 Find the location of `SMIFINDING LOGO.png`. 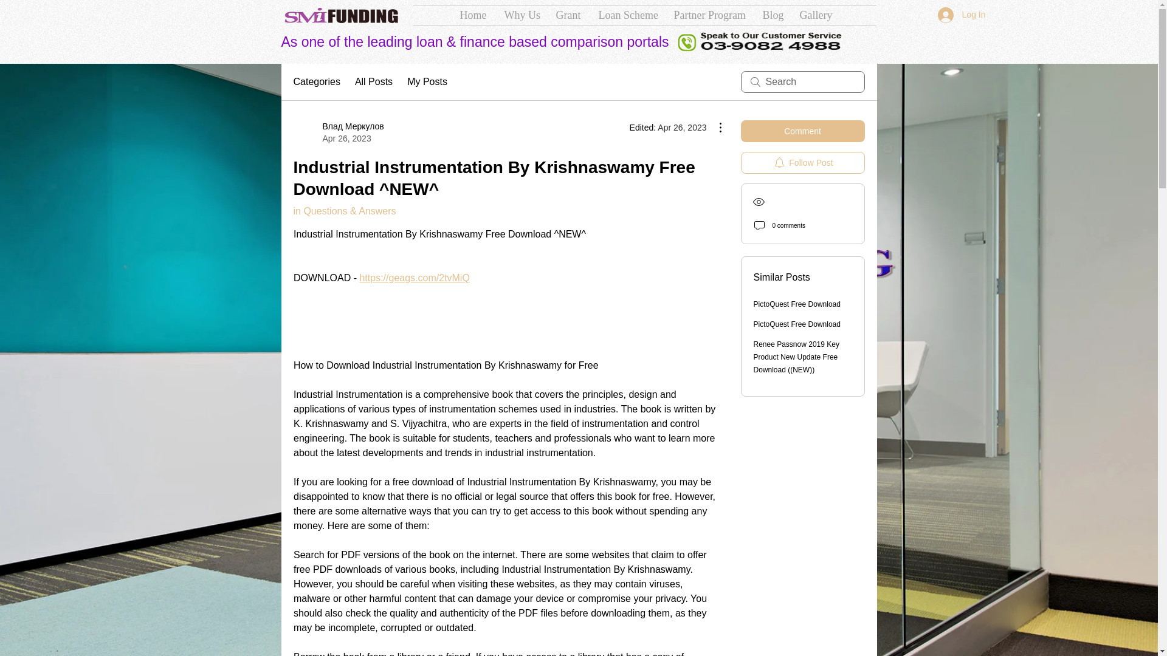

SMIFINDING LOGO.png is located at coordinates (341, 15).